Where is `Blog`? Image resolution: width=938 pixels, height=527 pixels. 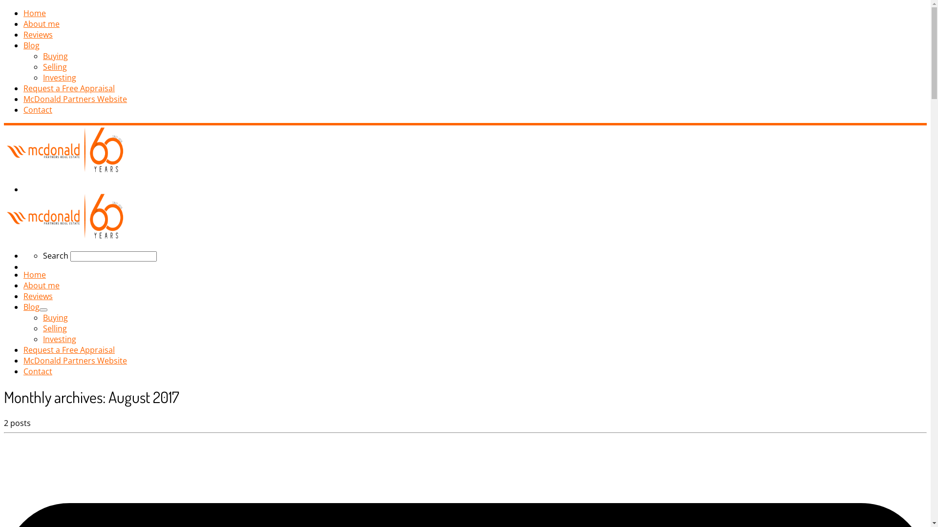
Blog is located at coordinates (31, 307).